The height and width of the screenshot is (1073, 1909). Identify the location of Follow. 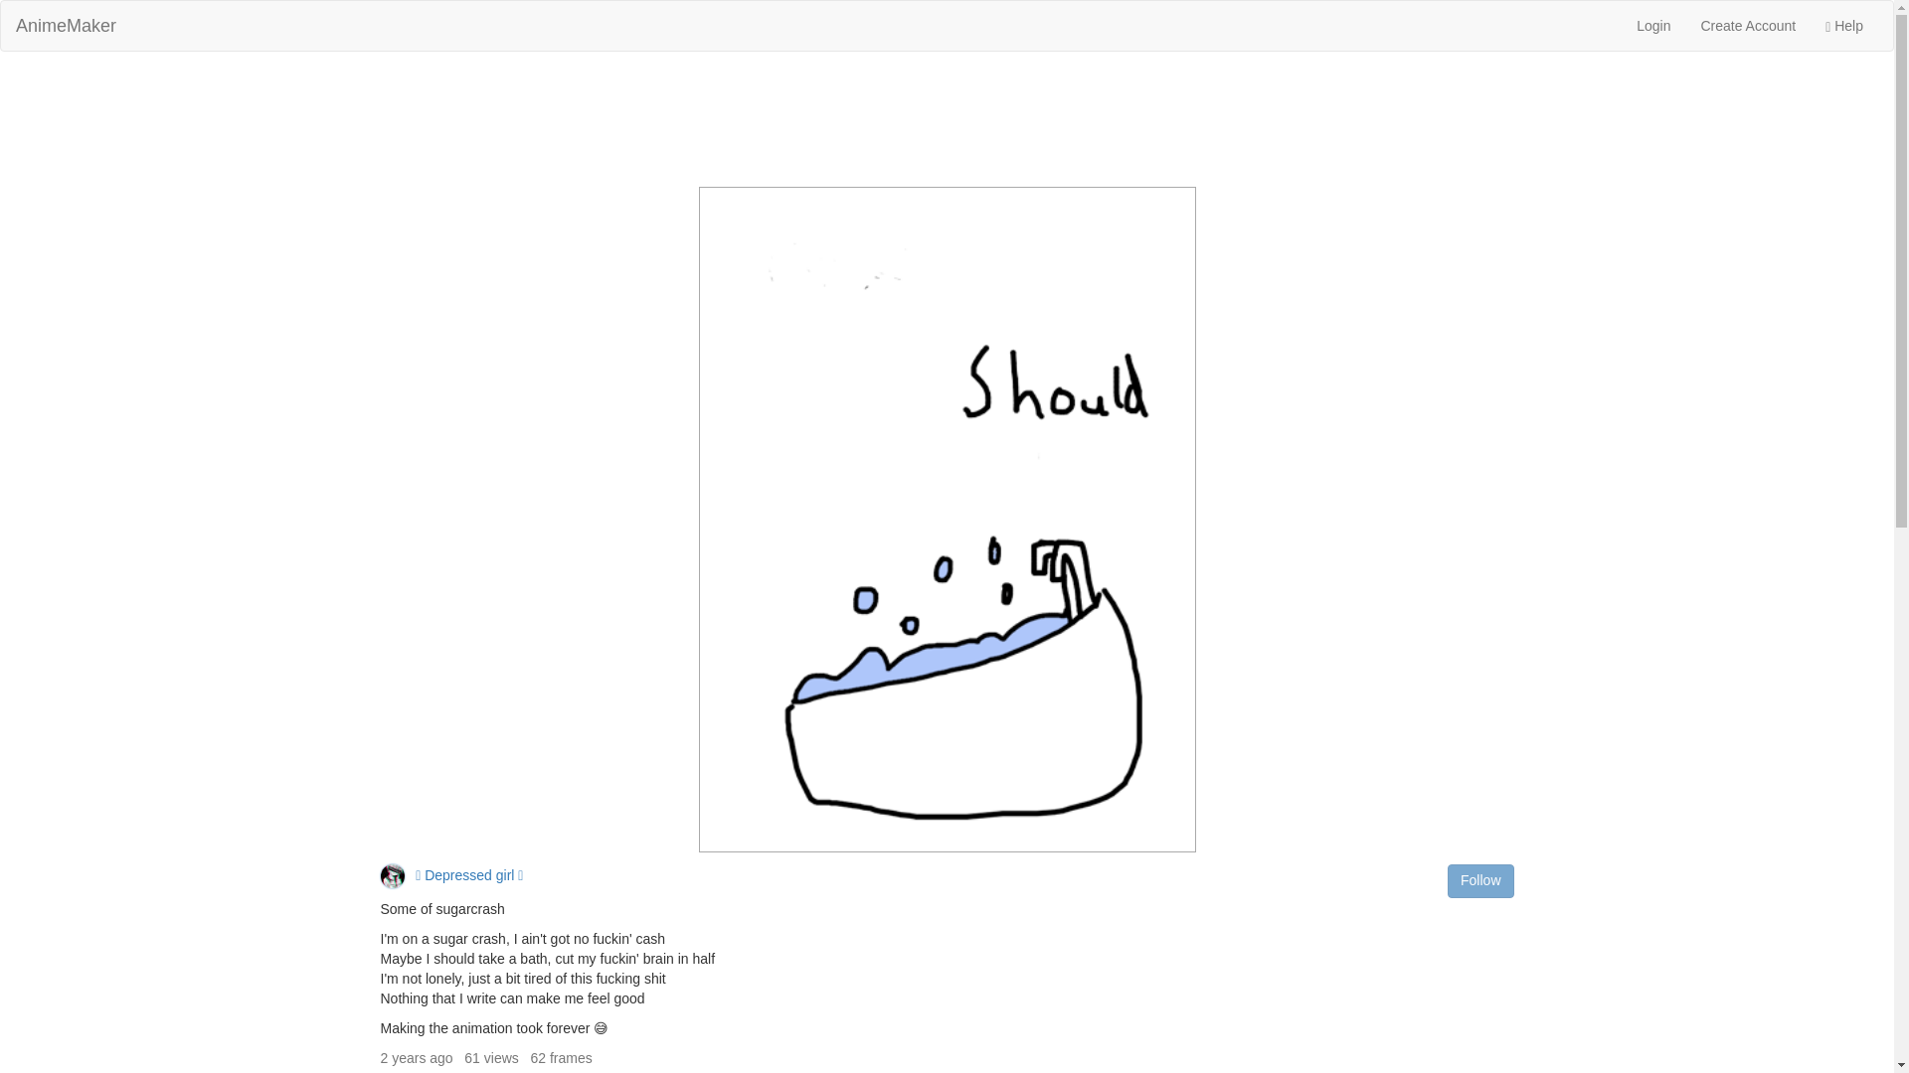
(1479, 880).